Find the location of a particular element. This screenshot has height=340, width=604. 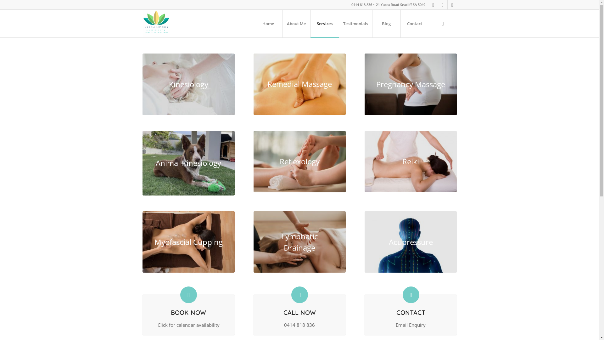

CONTACT is located at coordinates (411, 313).